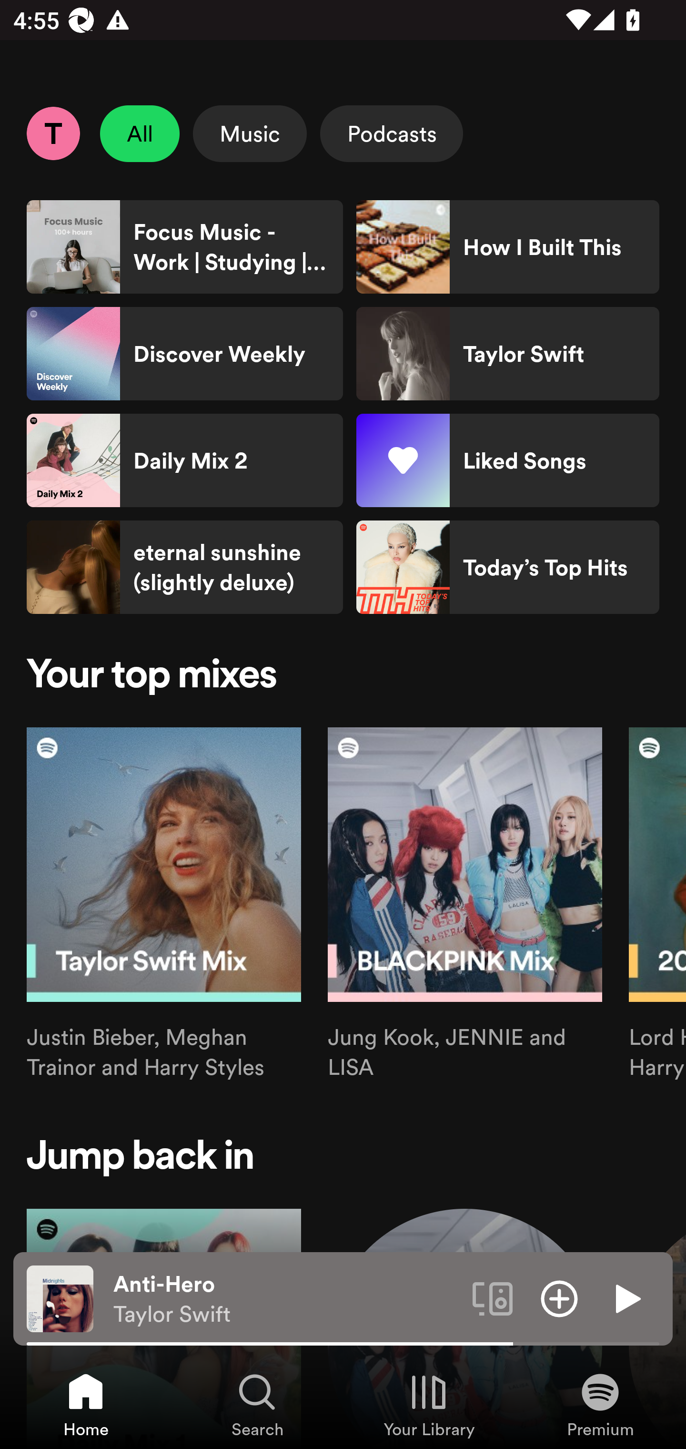 This screenshot has width=686, height=1449. Describe the element at coordinates (392, 133) in the screenshot. I see `Podcasts Select Podcasts` at that location.